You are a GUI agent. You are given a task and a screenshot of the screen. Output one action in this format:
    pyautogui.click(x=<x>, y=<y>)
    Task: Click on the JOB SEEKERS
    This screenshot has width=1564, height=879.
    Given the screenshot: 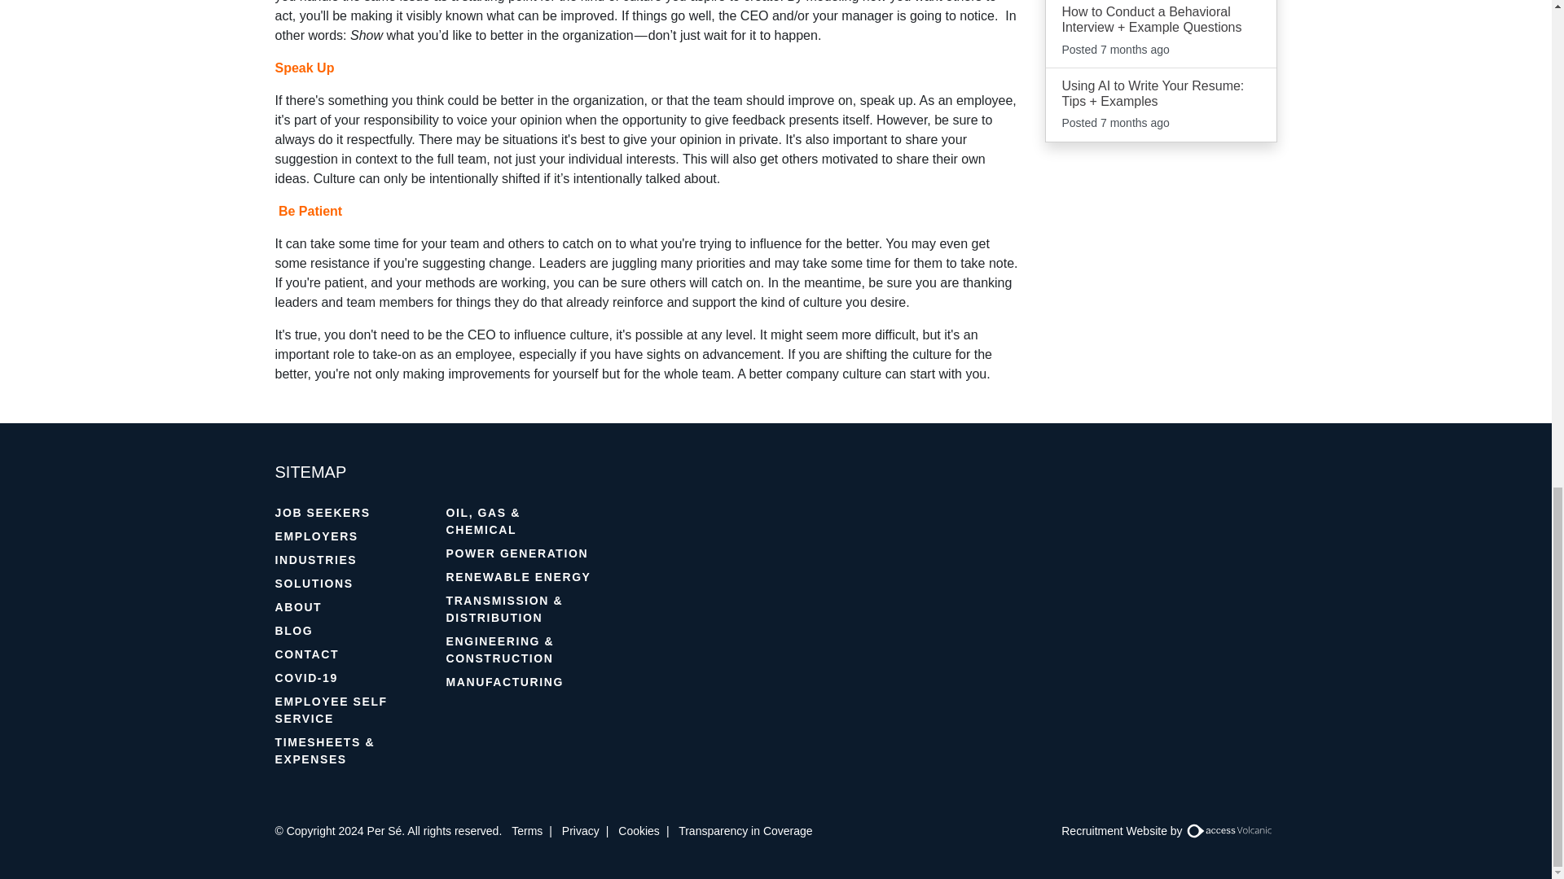 What is the action you would take?
    pyautogui.click(x=349, y=513)
    